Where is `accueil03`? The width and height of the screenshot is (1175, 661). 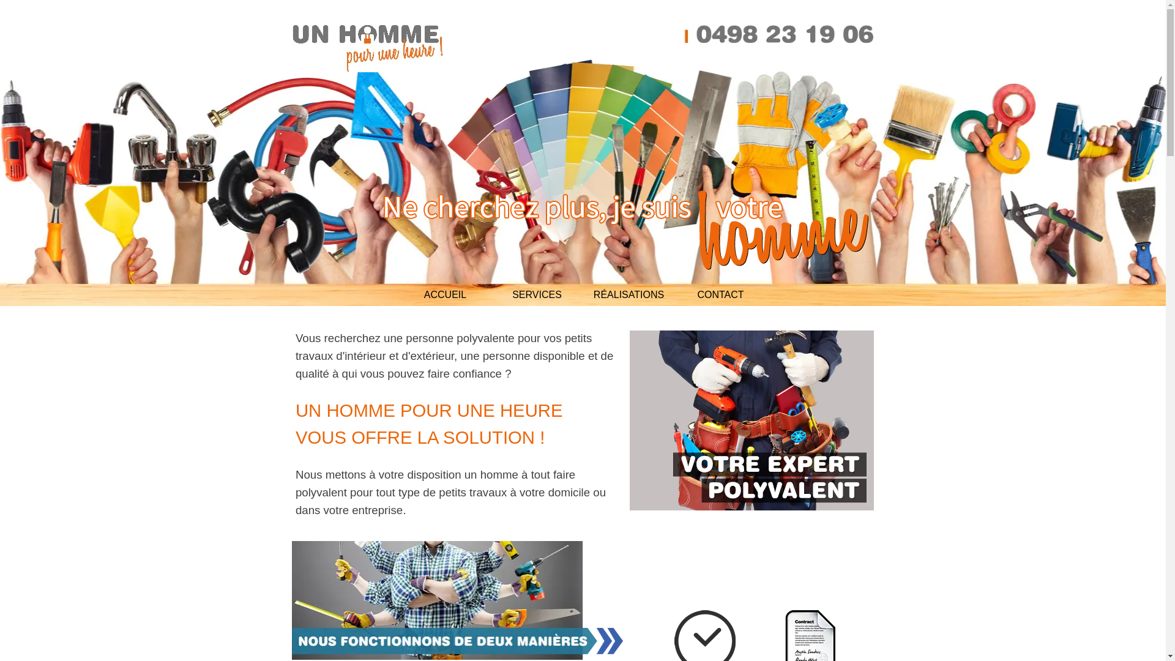
accueil03 is located at coordinates (583, 181).